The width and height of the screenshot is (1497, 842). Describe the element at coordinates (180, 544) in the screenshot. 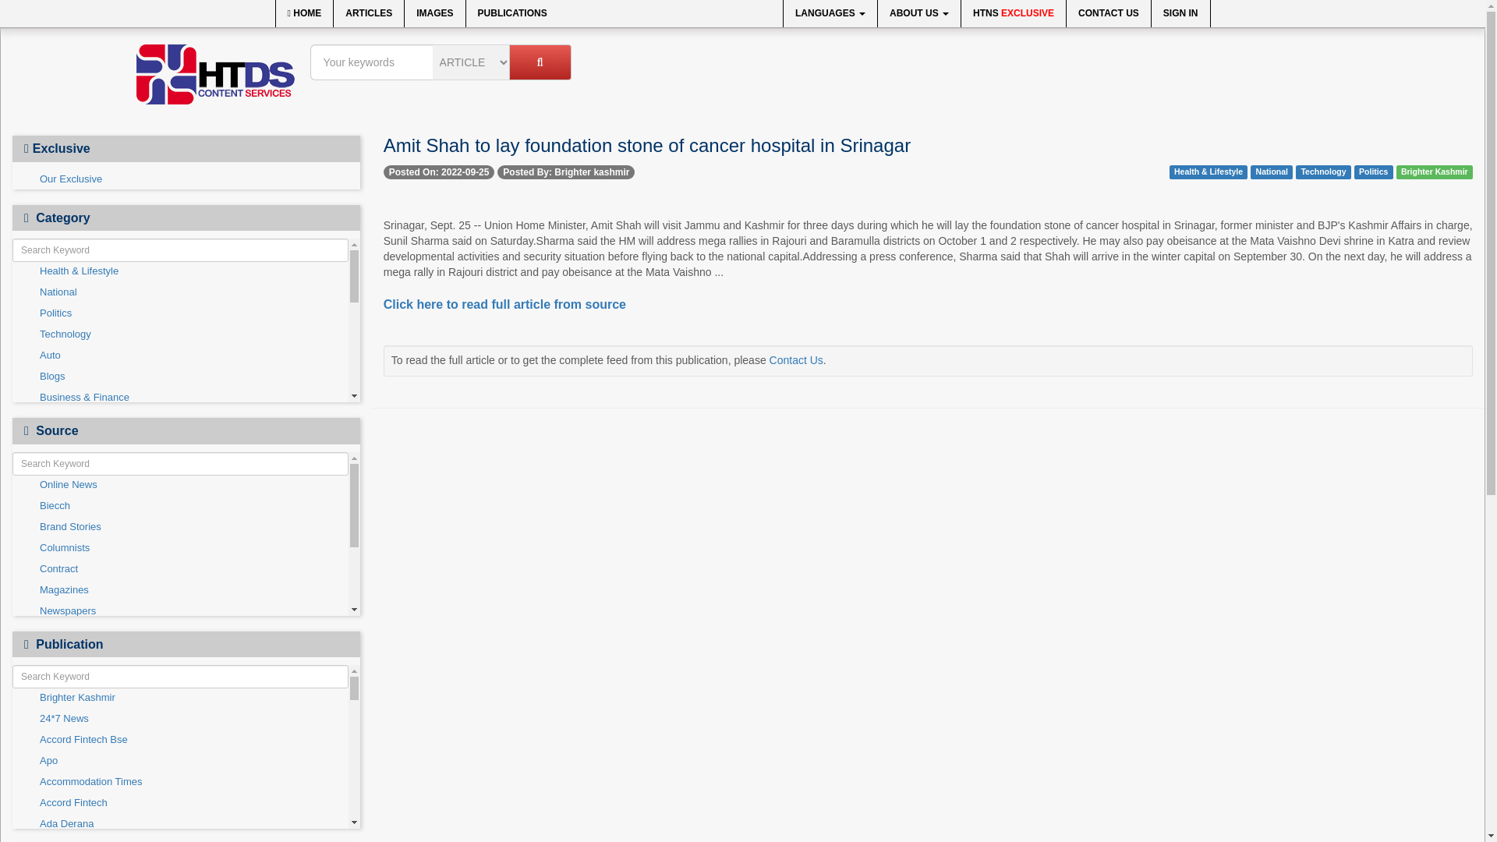

I see `International` at that location.